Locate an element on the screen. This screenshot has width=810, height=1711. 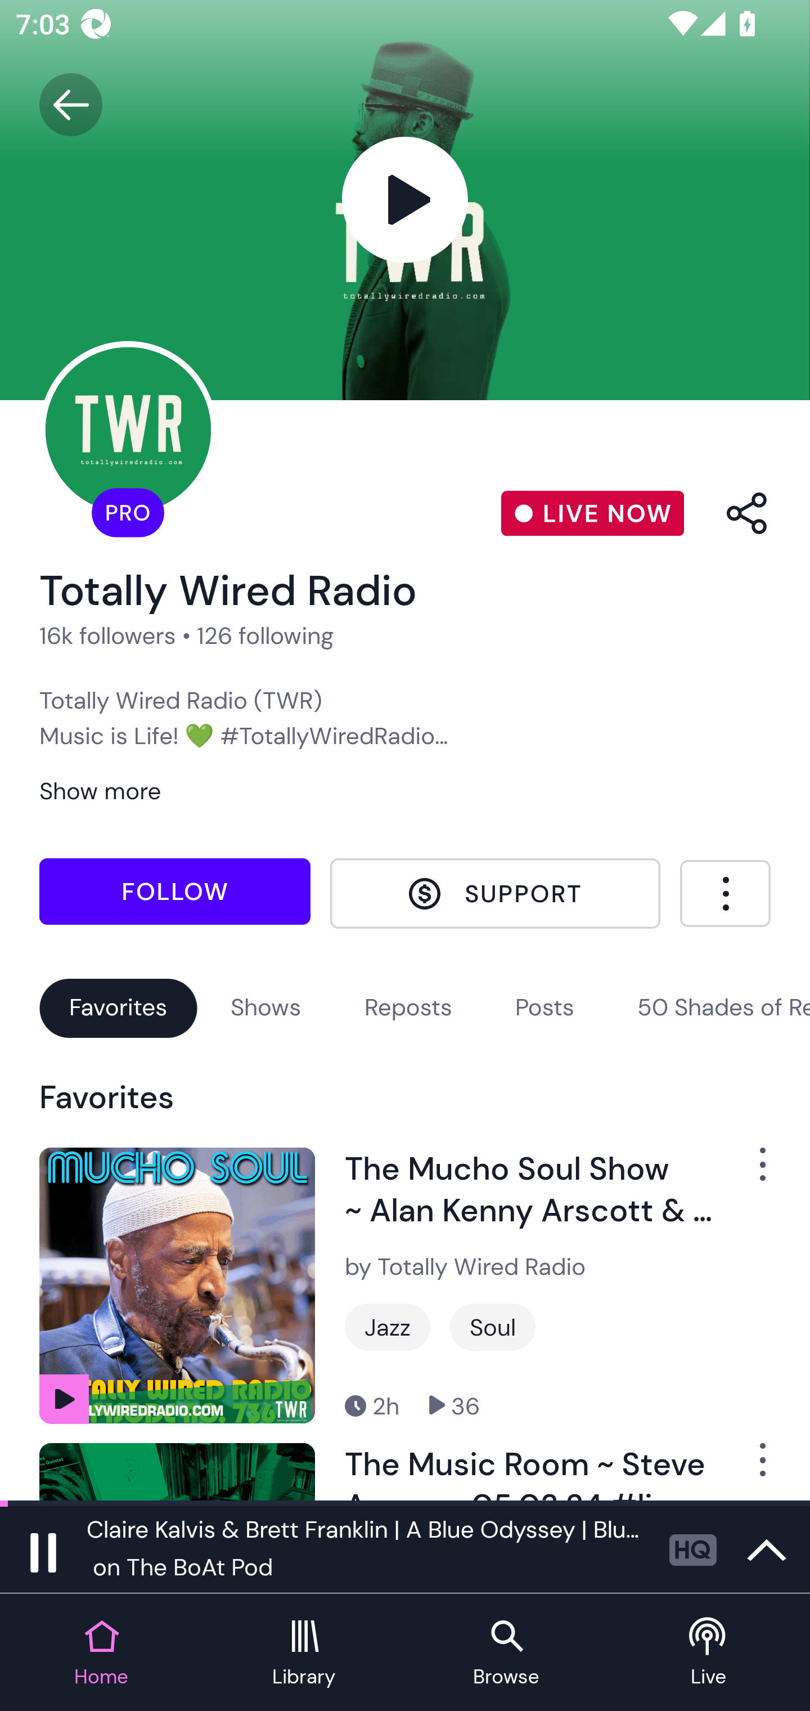
16k followers is located at coordinates (107, 635).